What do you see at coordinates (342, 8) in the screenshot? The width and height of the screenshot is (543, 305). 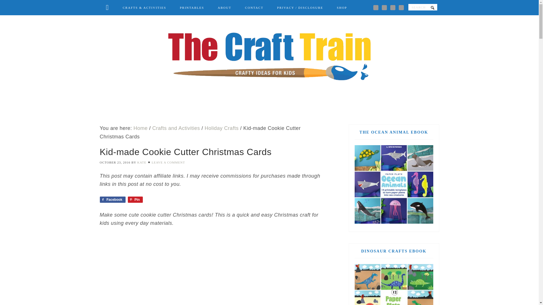 I see `SHOP` at bounding box center [342, 8].